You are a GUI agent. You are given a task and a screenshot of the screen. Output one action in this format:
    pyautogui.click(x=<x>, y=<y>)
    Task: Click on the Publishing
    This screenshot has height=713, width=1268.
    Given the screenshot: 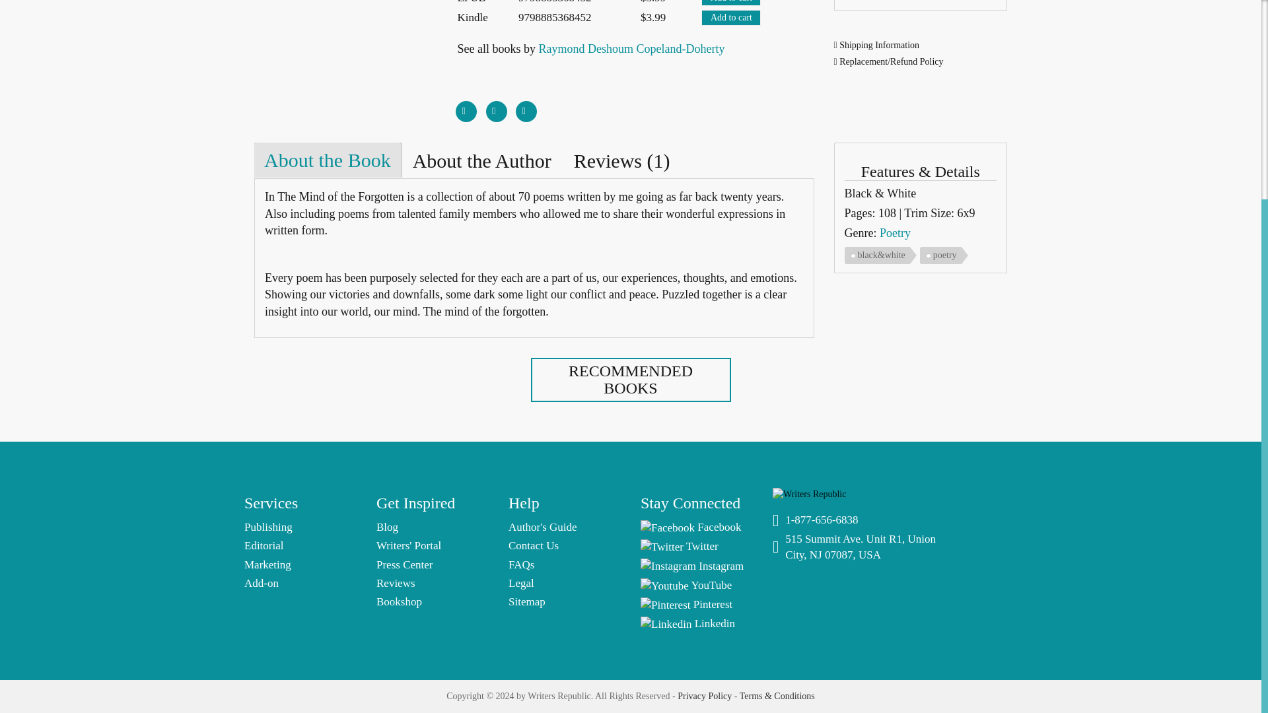 What is the action you would take?
    pyautogui.click(x=268, y=527)
    